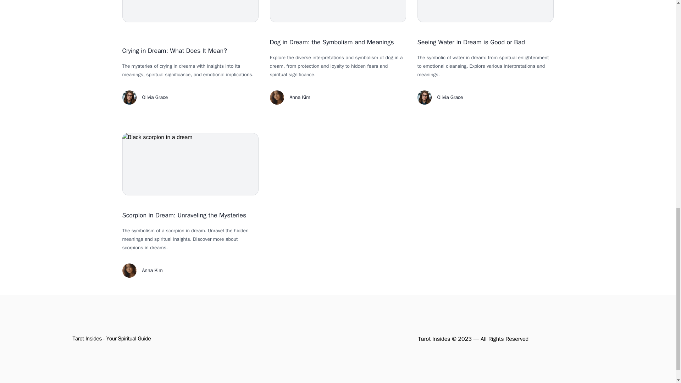  I want to click on Woman Crying in Dream, so click(190, 11).